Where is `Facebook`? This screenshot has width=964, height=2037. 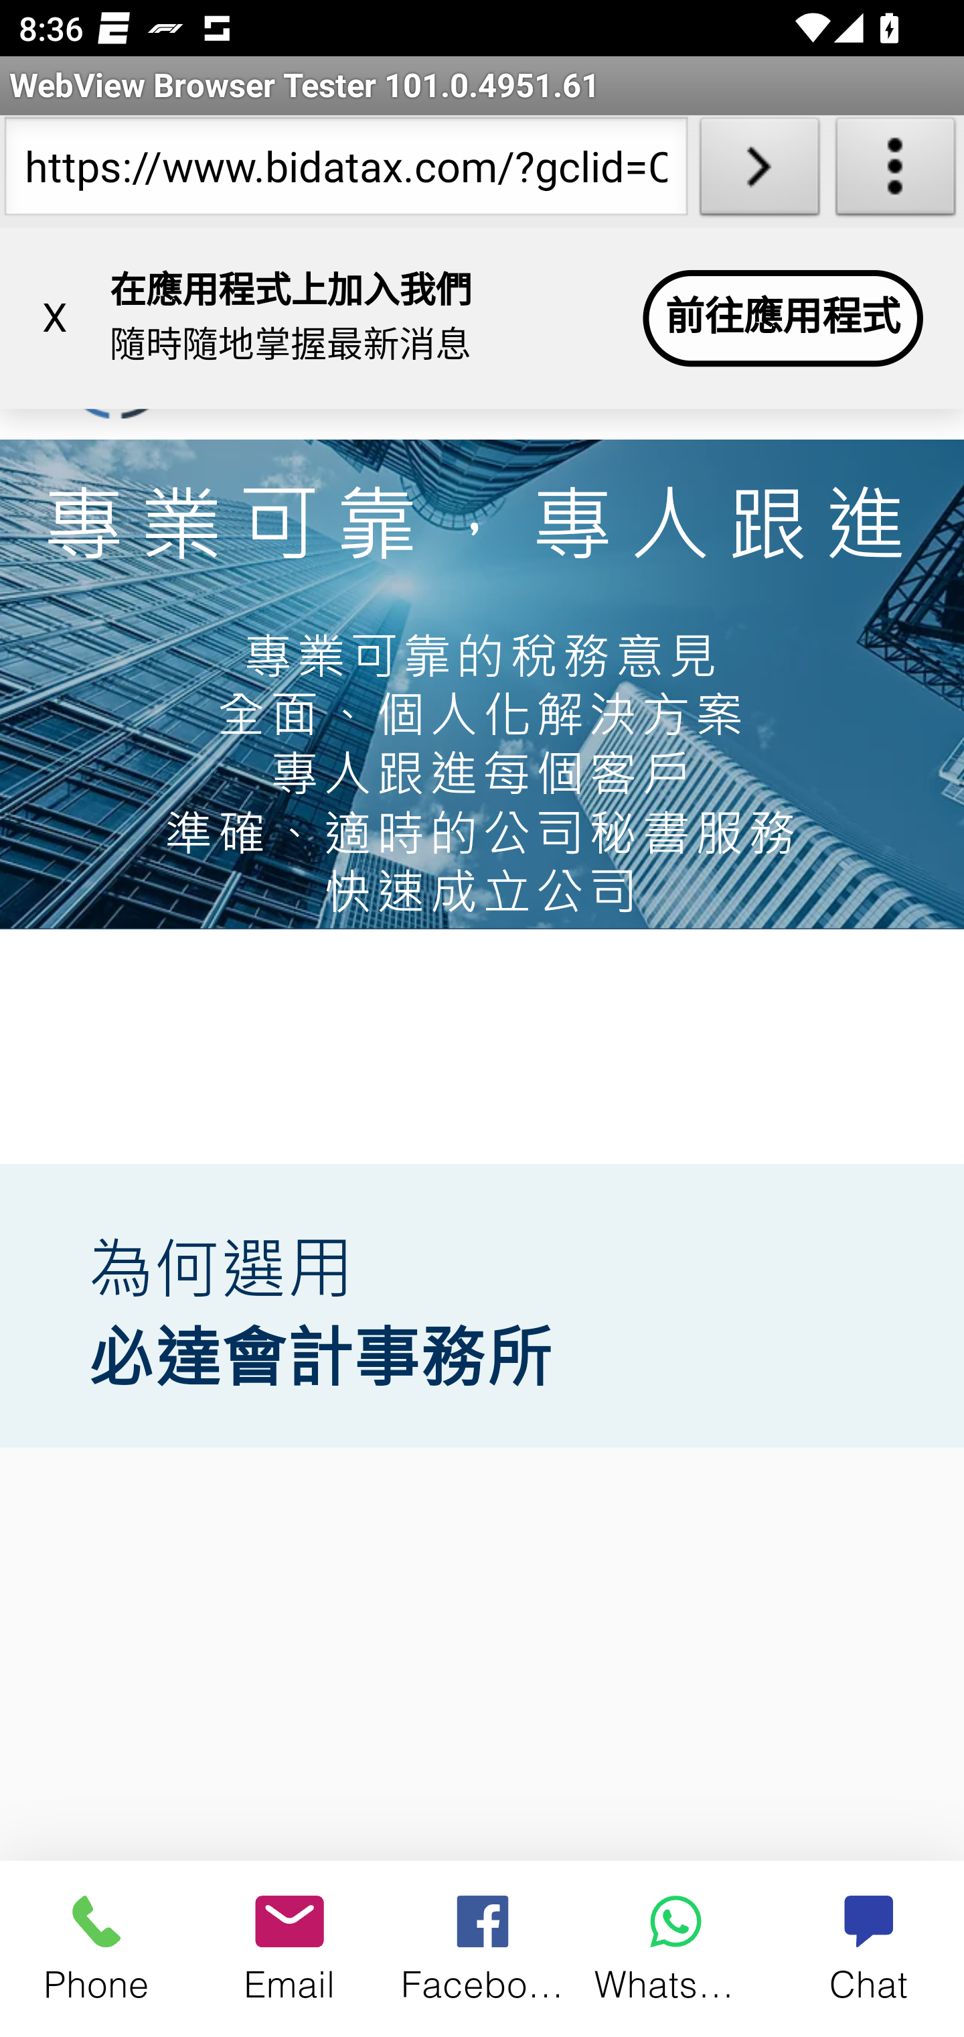
Facebook is located at coordinates (483, 1947).